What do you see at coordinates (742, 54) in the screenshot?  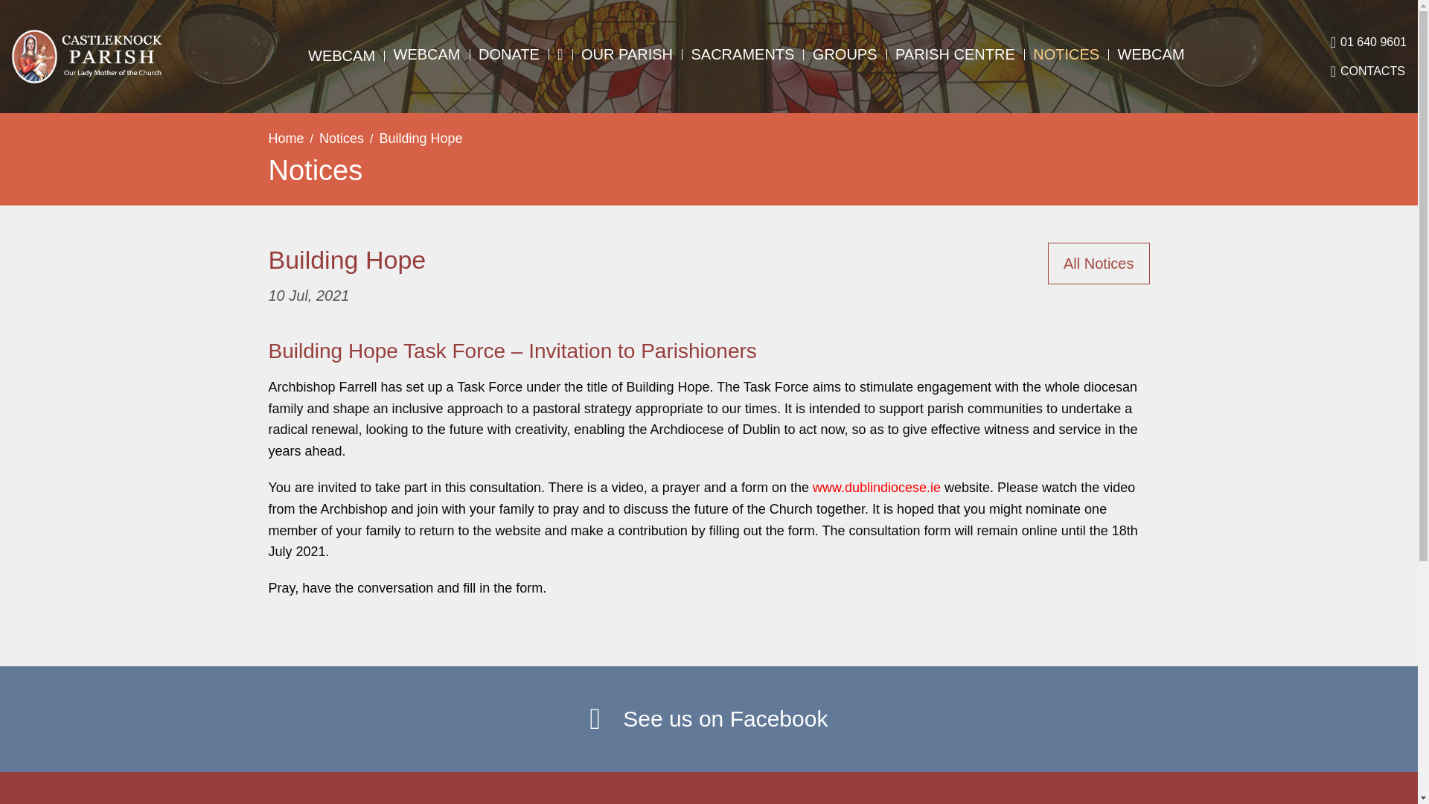 I see `SACRAMENTS` at bounding box center [742, 54].